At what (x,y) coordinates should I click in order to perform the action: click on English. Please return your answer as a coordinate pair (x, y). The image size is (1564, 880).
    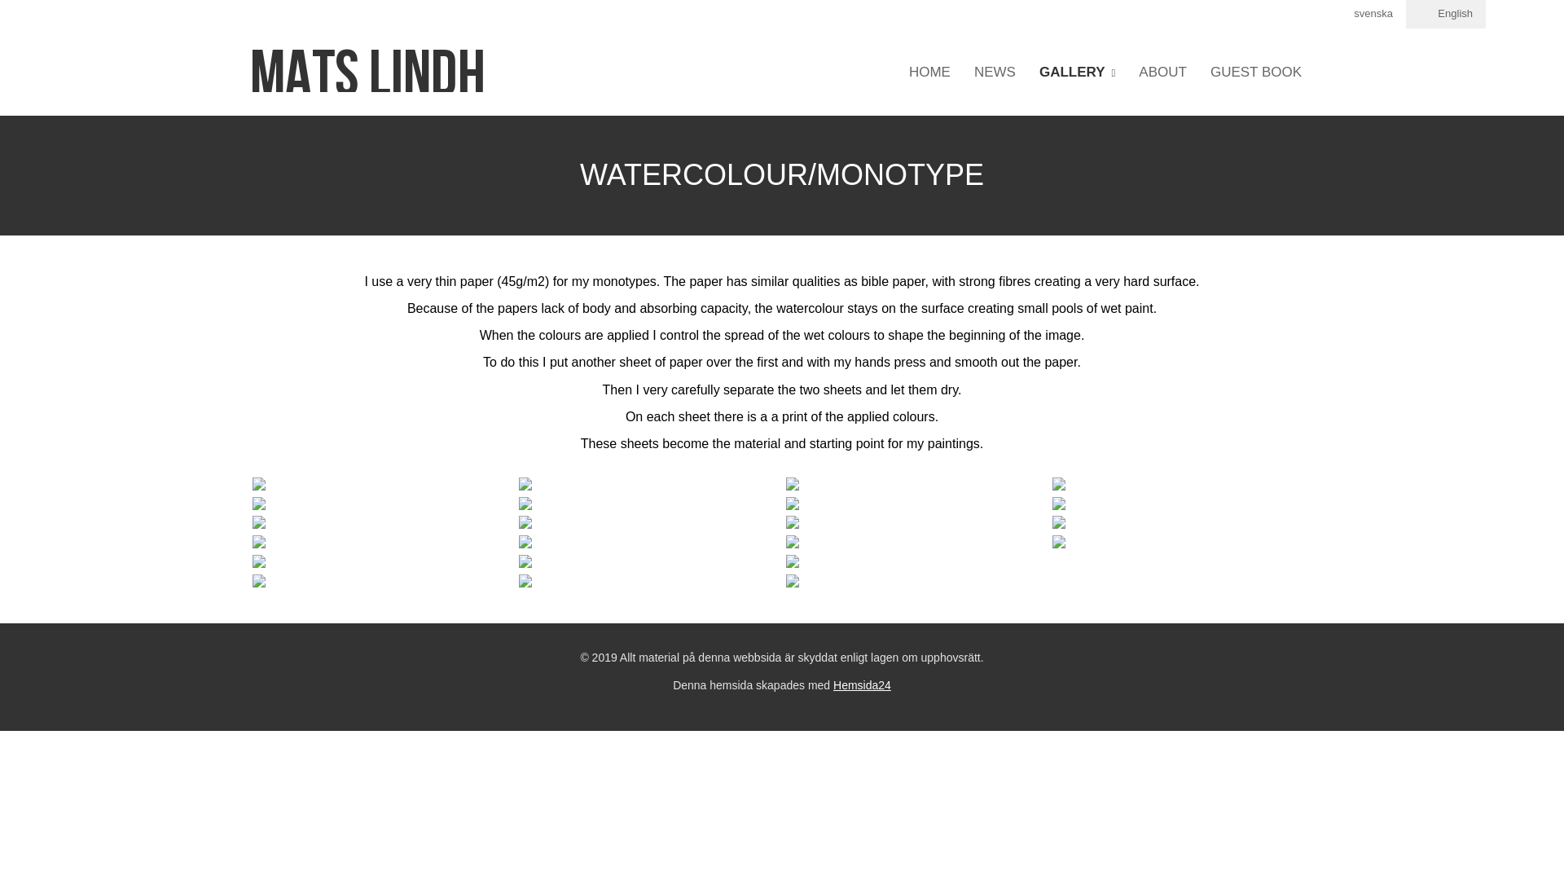
    Looking at the image, I should click on (1446, 14).